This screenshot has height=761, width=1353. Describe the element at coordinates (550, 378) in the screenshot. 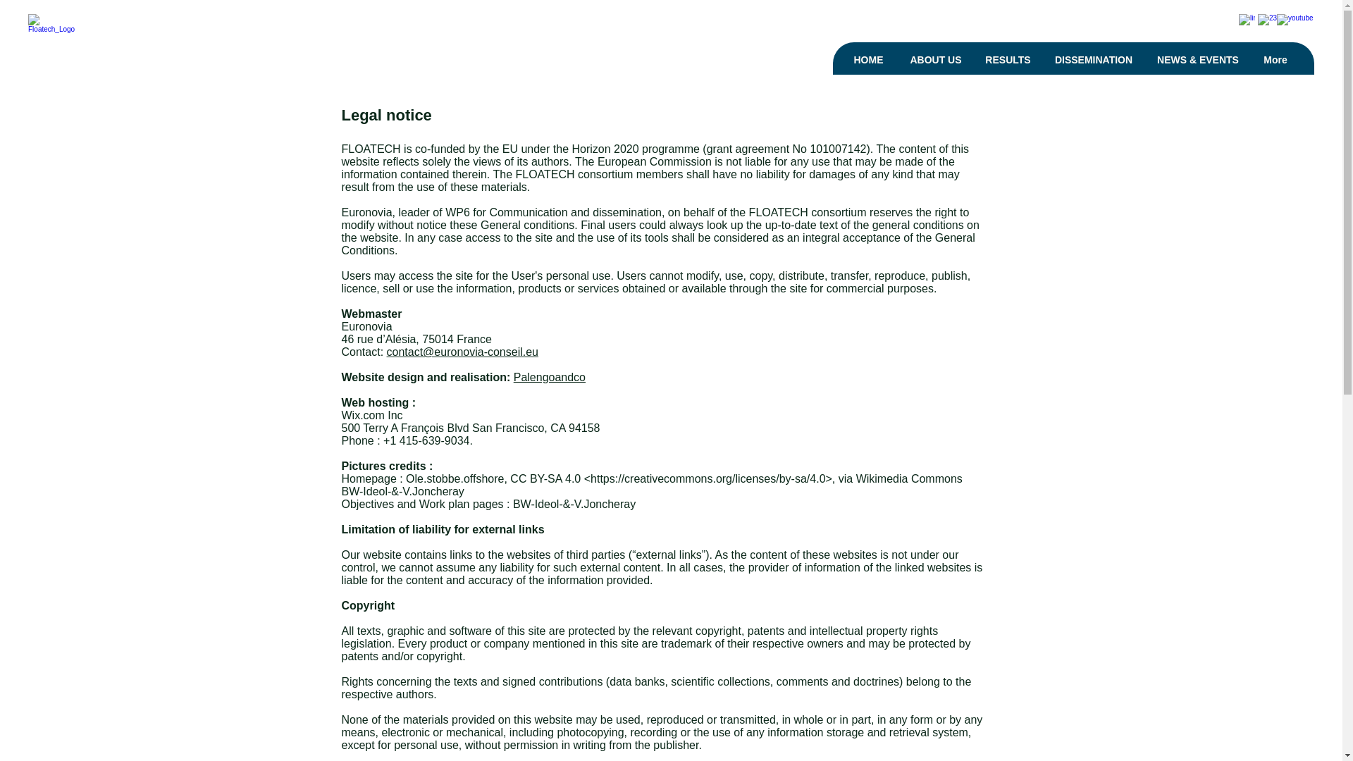

I see `Palengoandco` at that location.